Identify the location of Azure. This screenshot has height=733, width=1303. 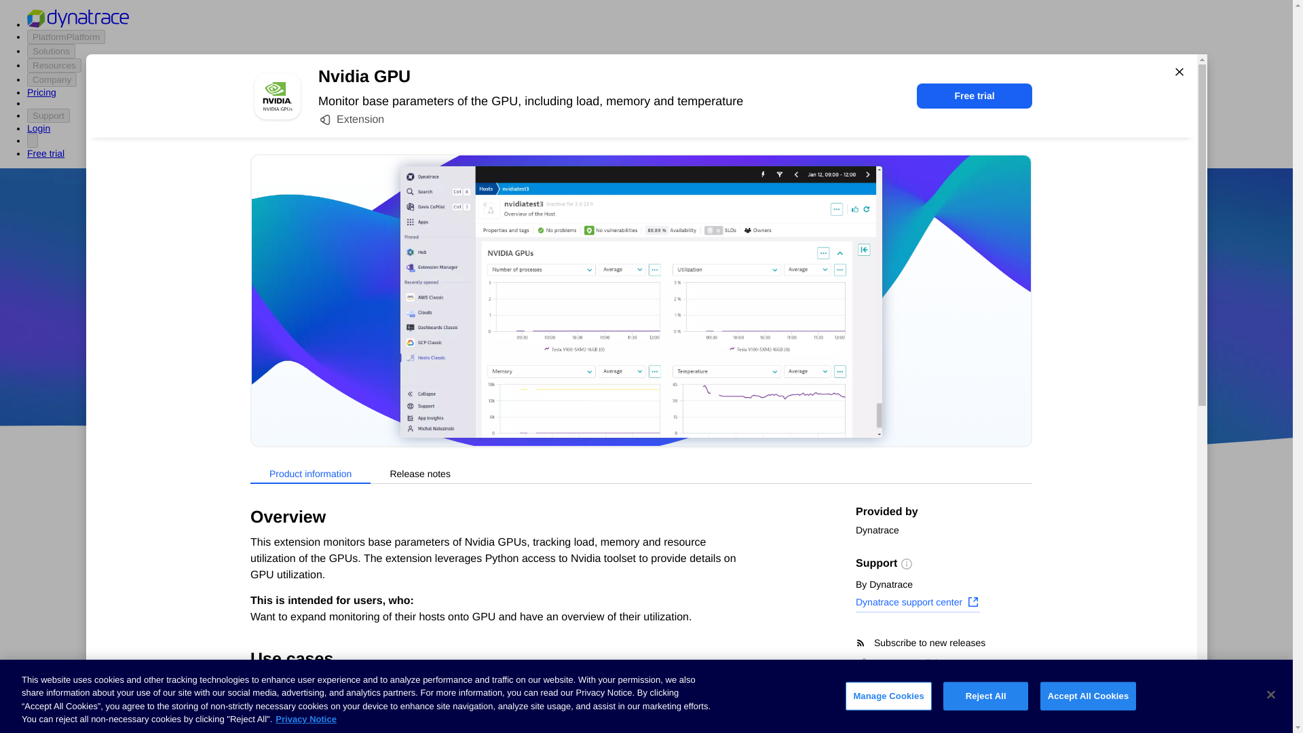
(610, 375).